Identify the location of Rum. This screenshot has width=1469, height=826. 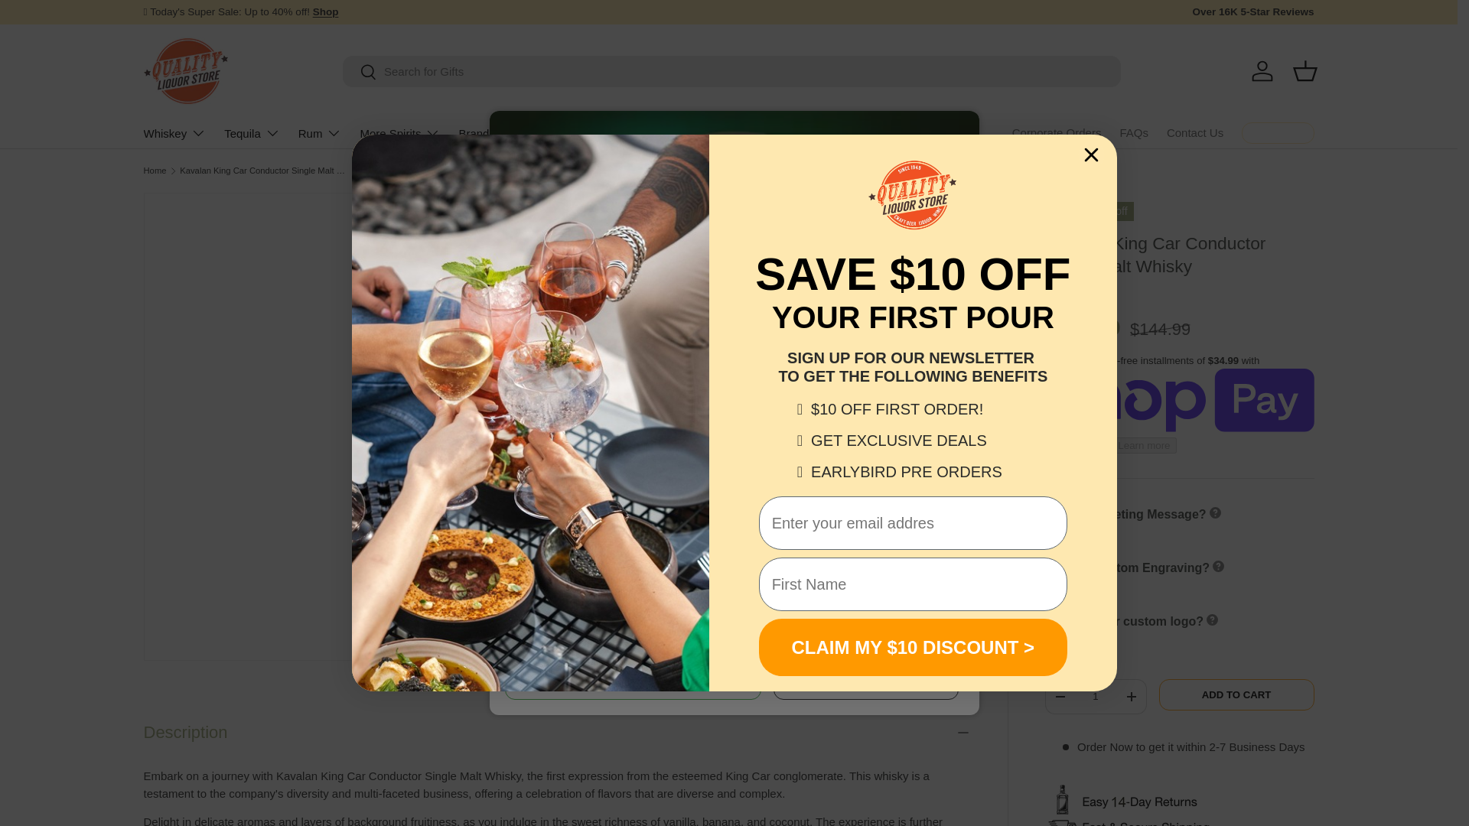
(320, 133).